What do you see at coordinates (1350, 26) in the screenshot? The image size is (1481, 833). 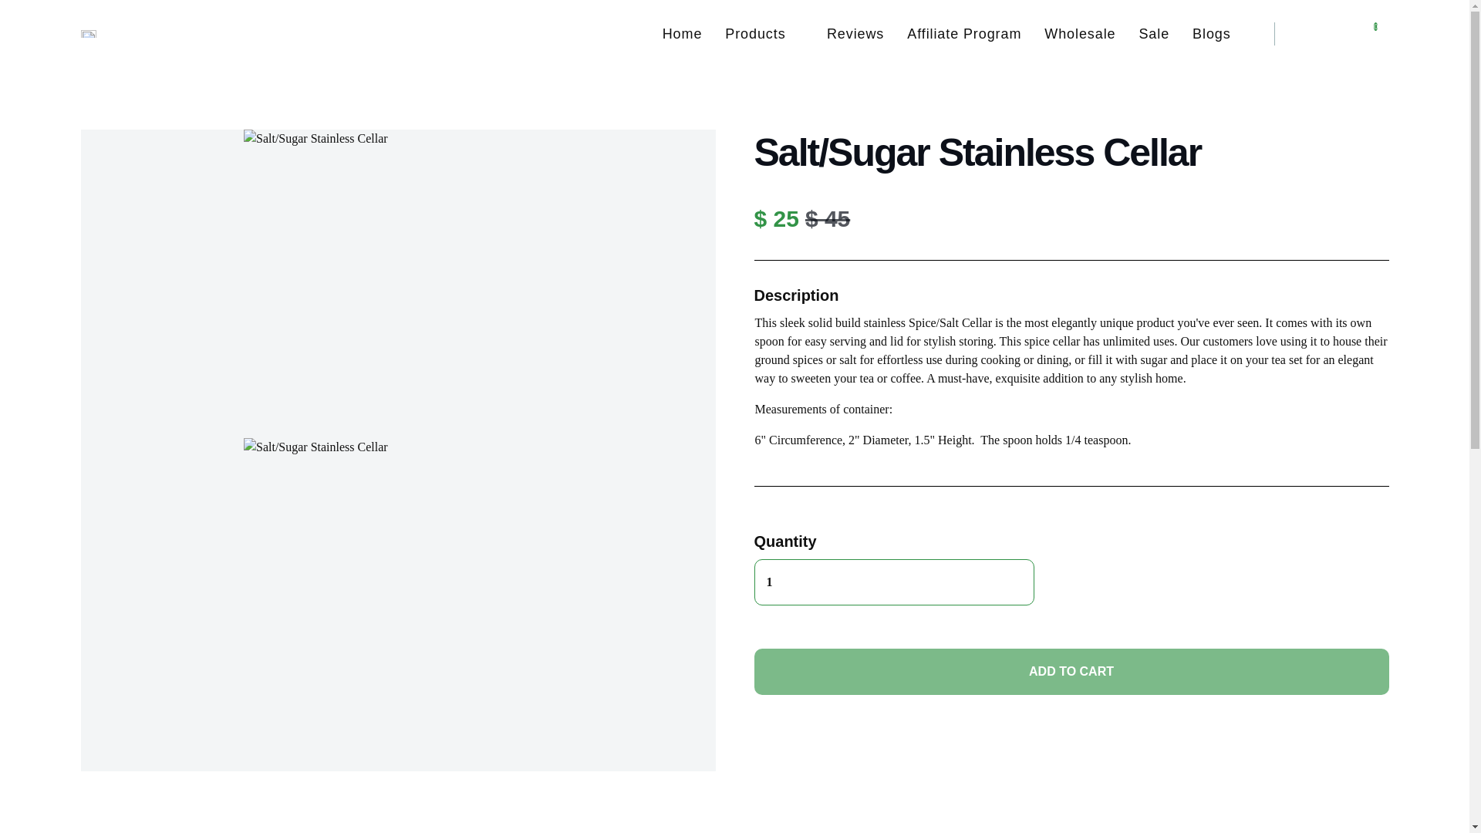 I see `LOG IN` at bounding box center [1350, 26].